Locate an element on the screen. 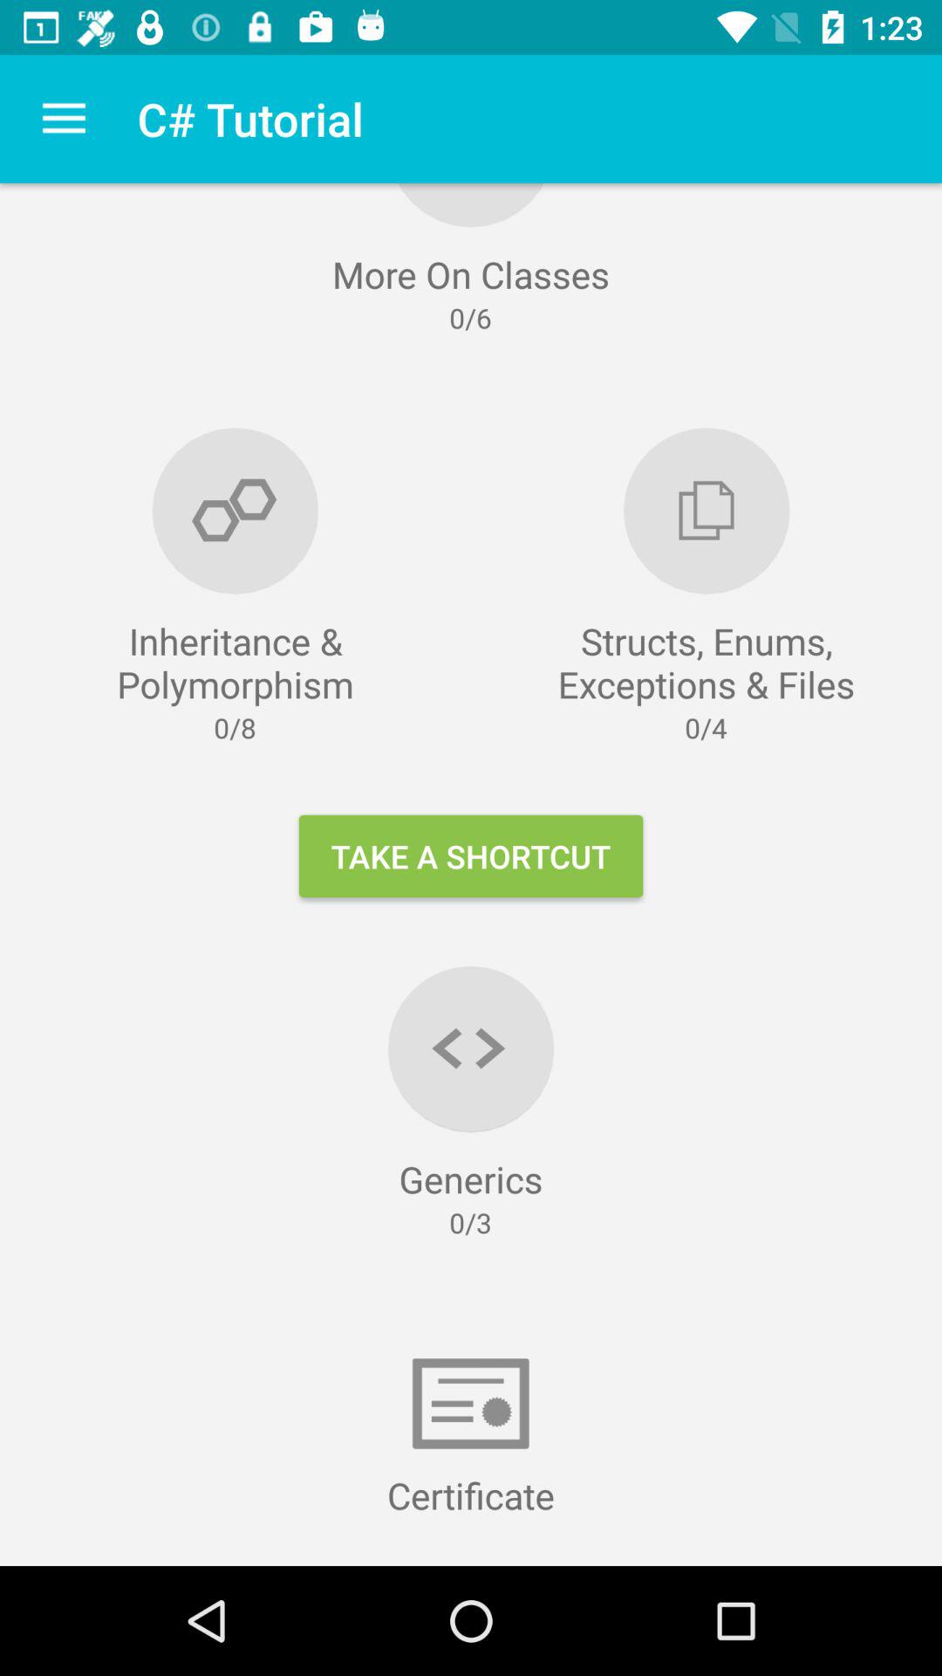  turn on the icon above the inheritance & polymorphism is located at coordinates (64, 119).